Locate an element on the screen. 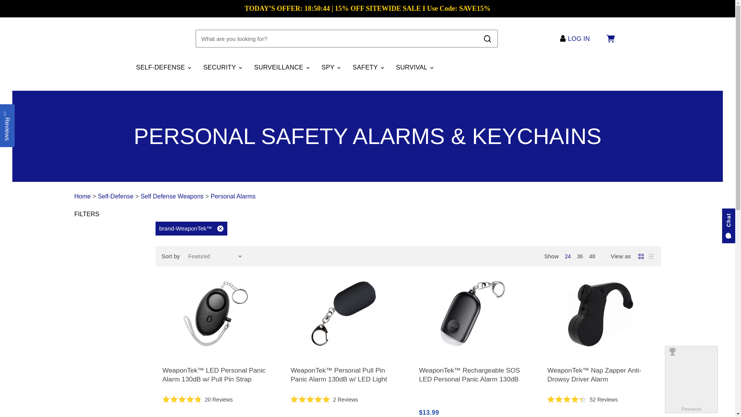 This screenshot has width=741, height=417. Grid icon is located at coordinates (641, 256).